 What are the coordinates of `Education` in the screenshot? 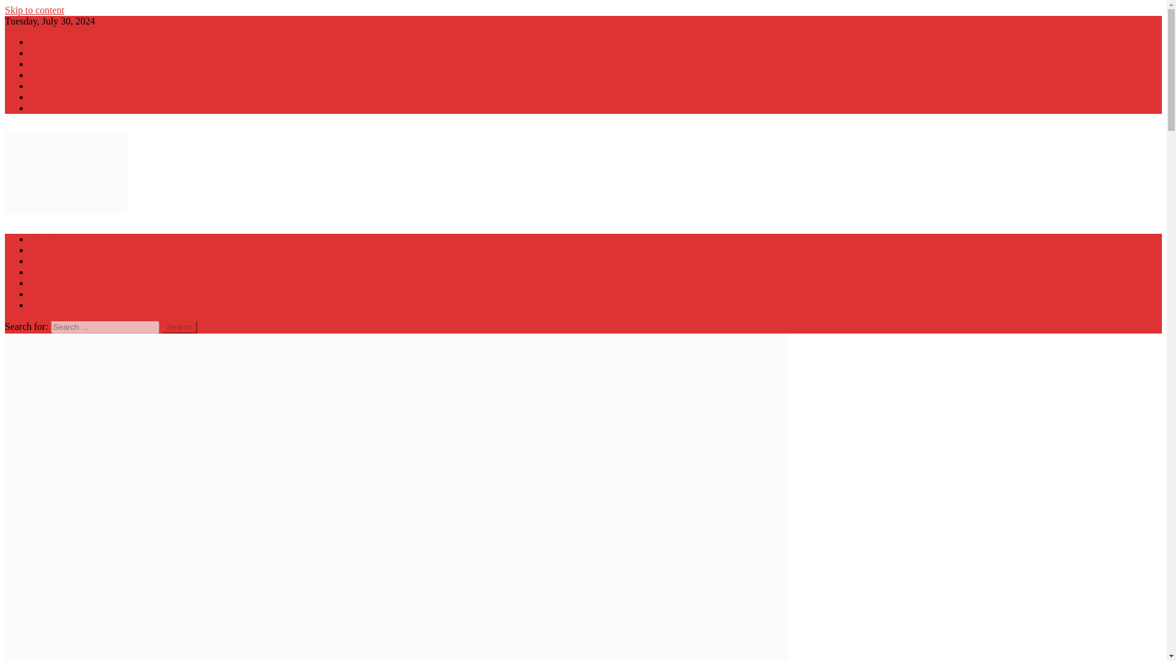 It's located at (49, 86).